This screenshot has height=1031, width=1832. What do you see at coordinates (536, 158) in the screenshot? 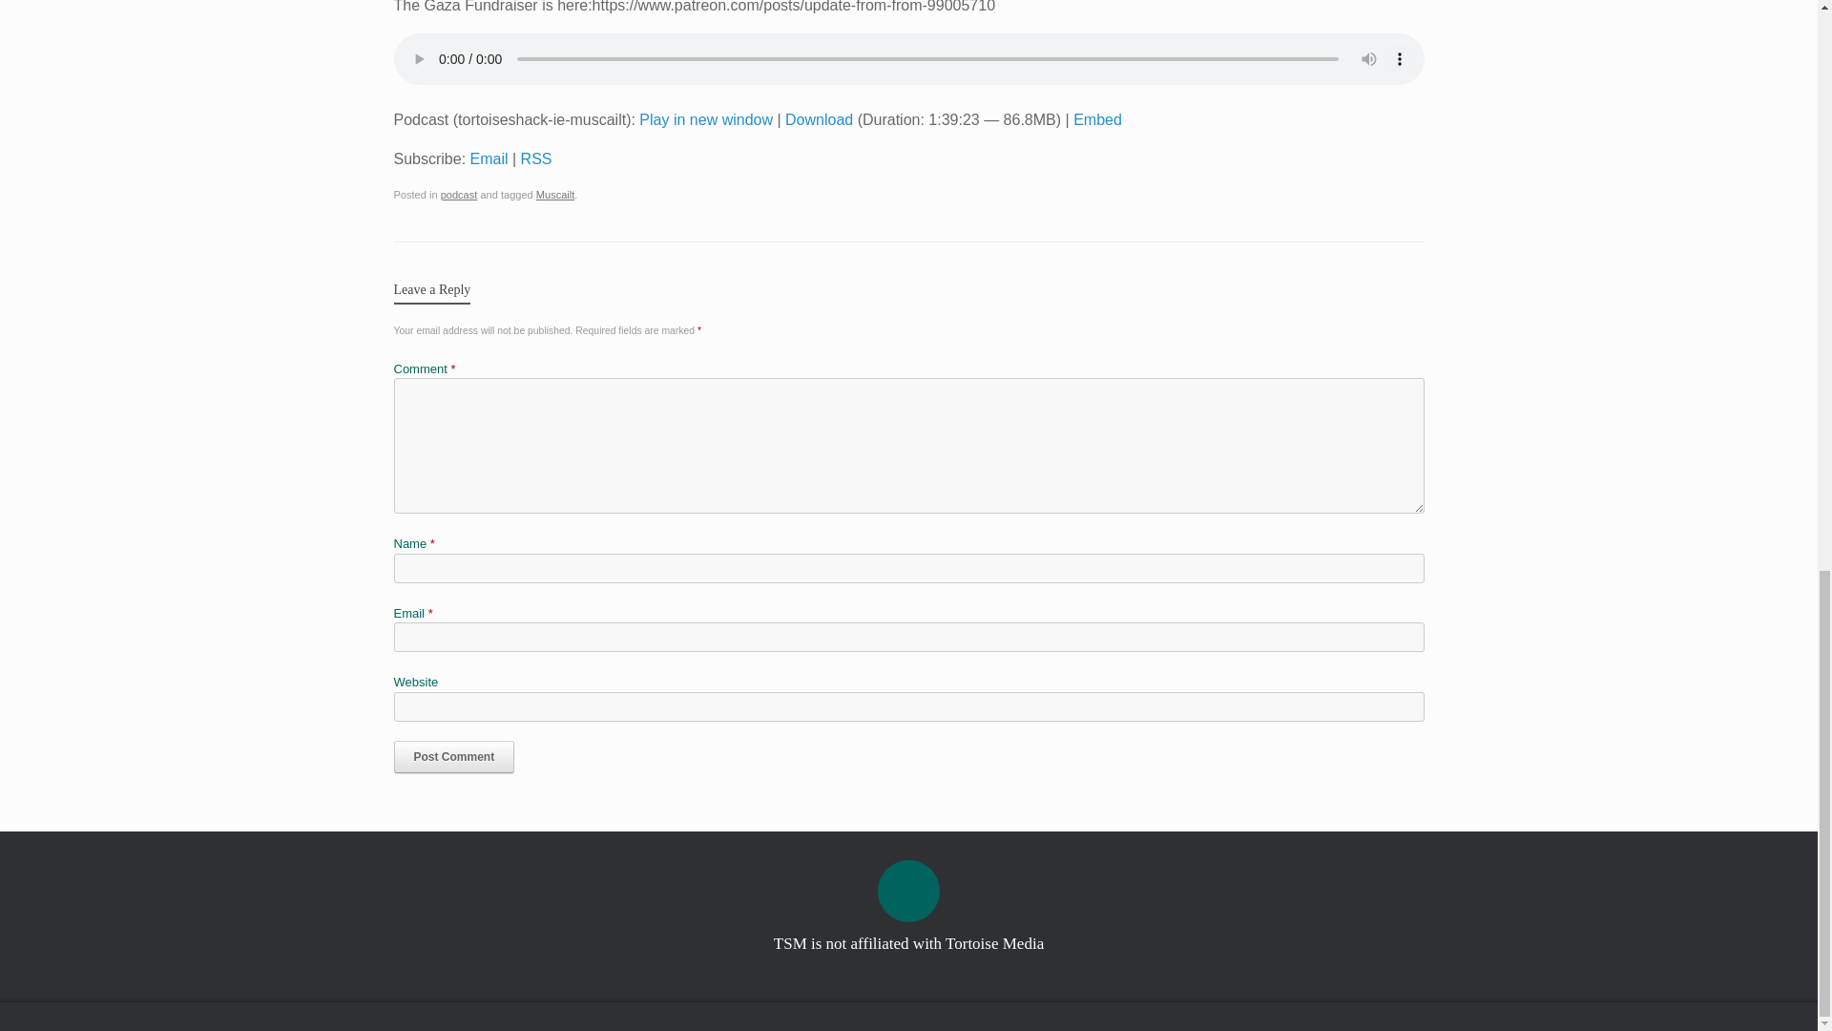
I see `Subscribe via RSS` at bounding box center [536, 158].